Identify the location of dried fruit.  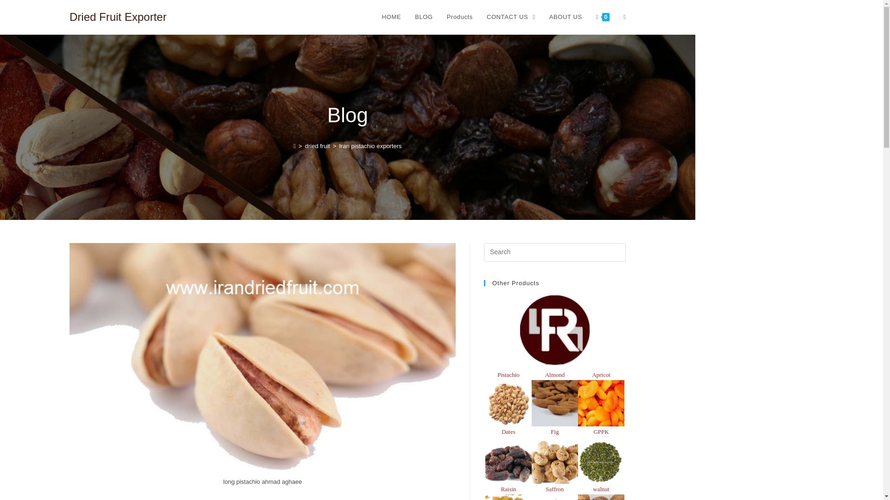
(318, 145).